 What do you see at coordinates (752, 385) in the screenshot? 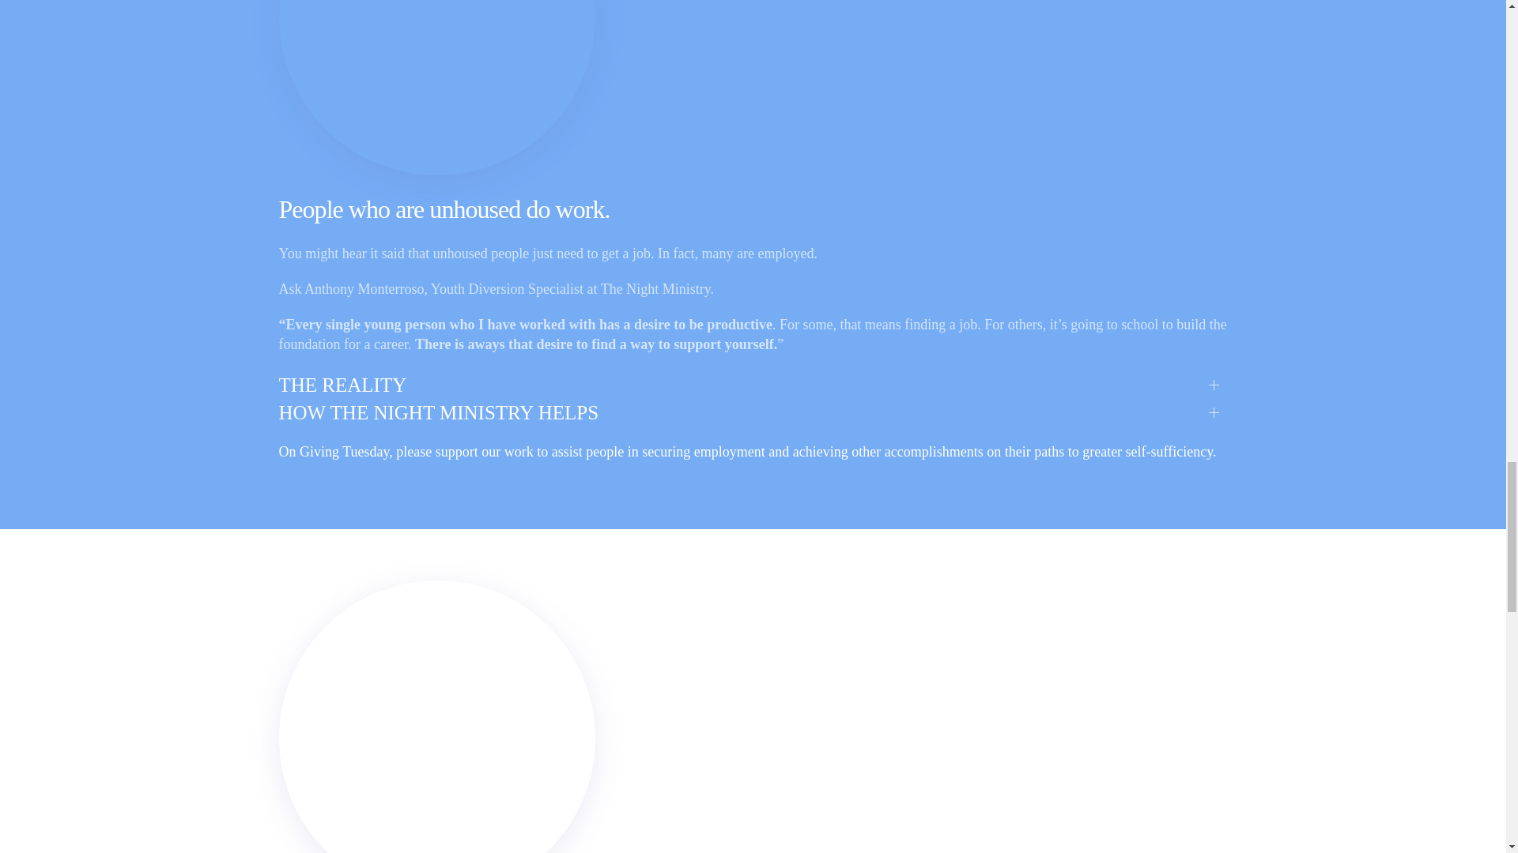
I see `THE REALITY` at bounding box center [752, 385].